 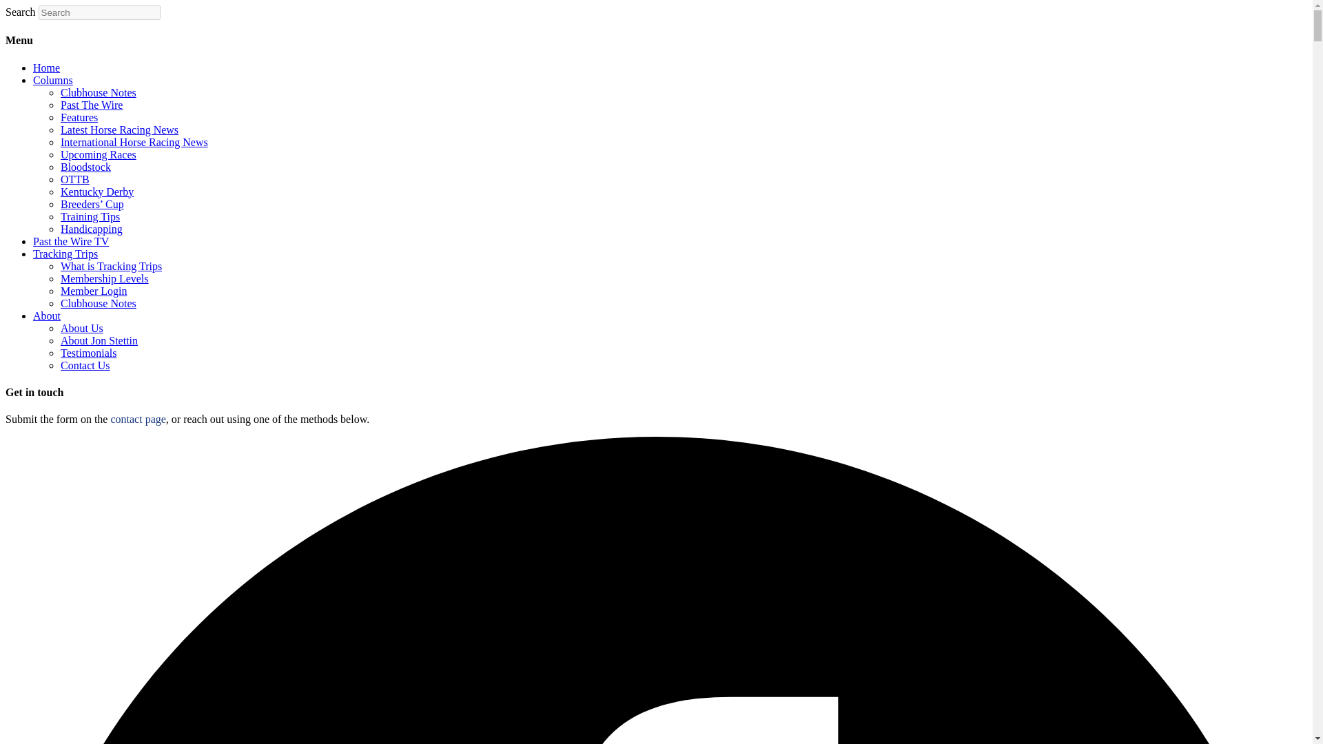 I want to click on About Us, so click(x=81, y=328).